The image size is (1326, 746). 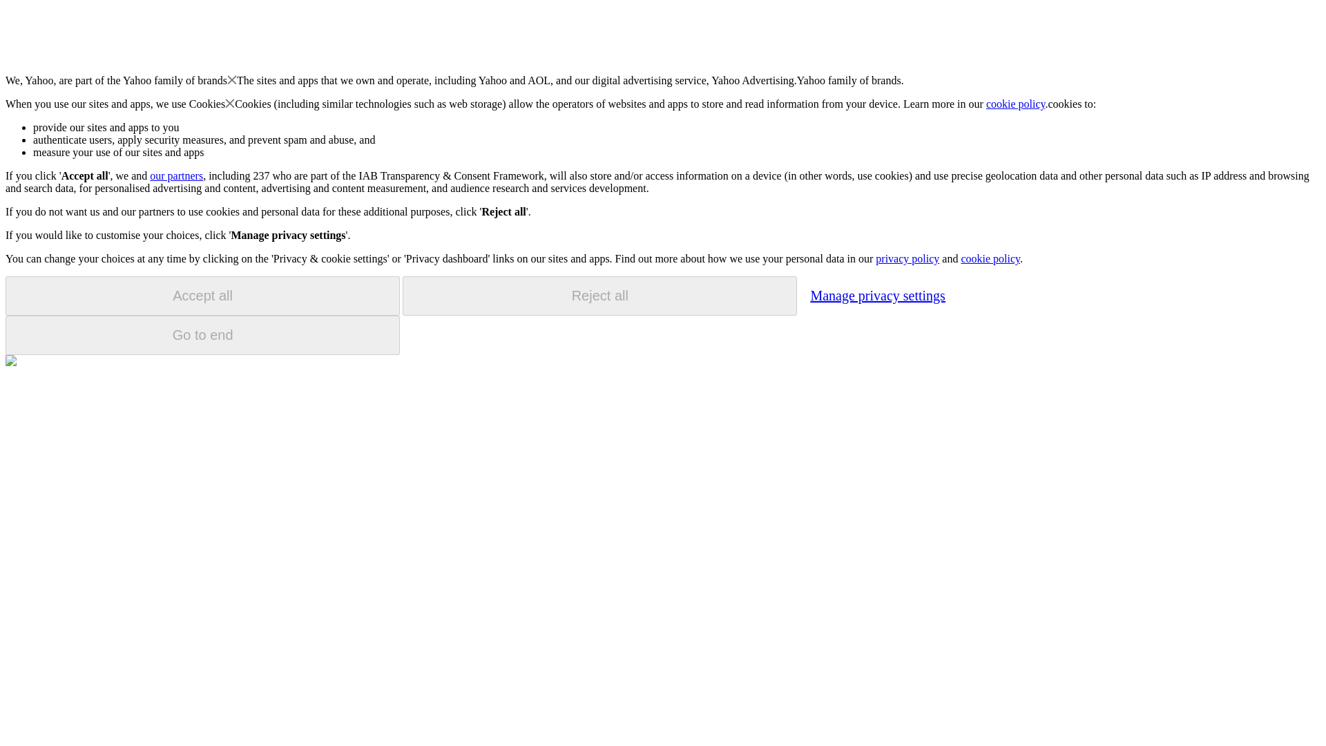 What do you see at coordinates (877, 295) in the screenshot?
I see `Manage privacy settings` at bounding box center [877, 295].